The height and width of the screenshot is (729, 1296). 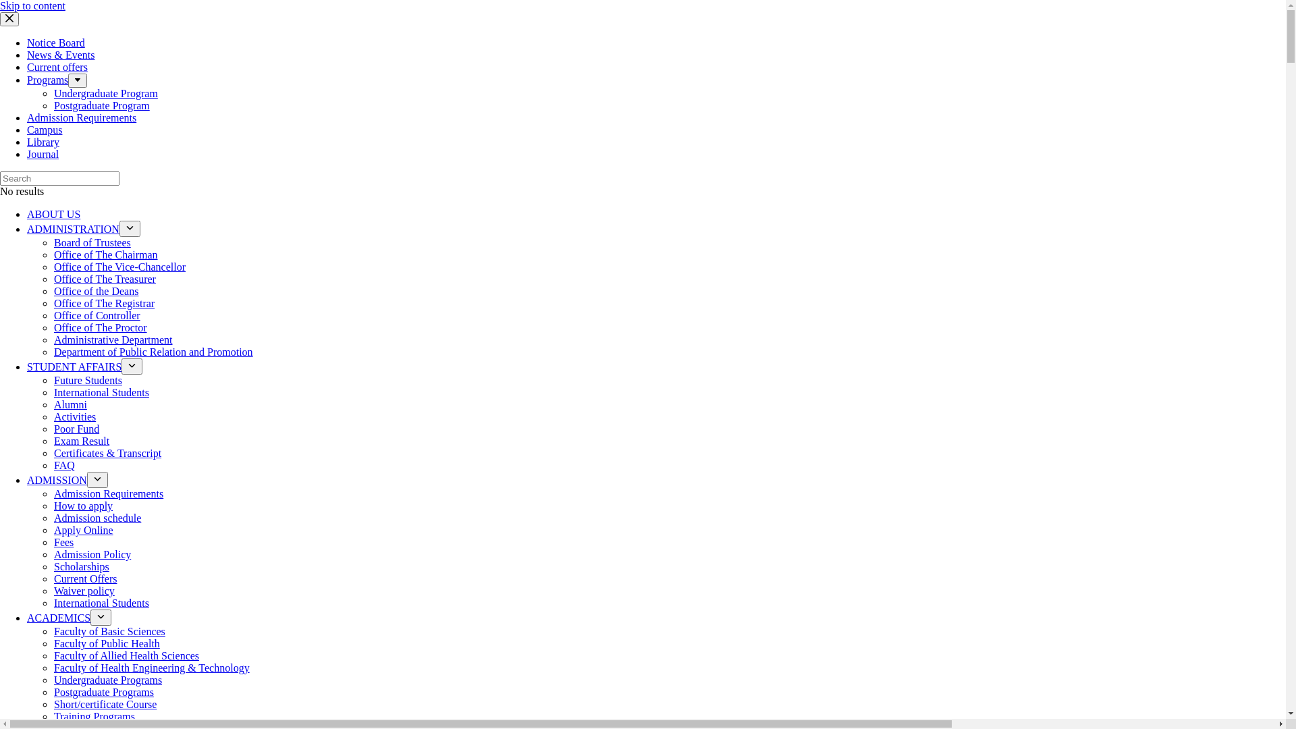 I want to click on Office of The Chairman, so click(x=106, y=255).